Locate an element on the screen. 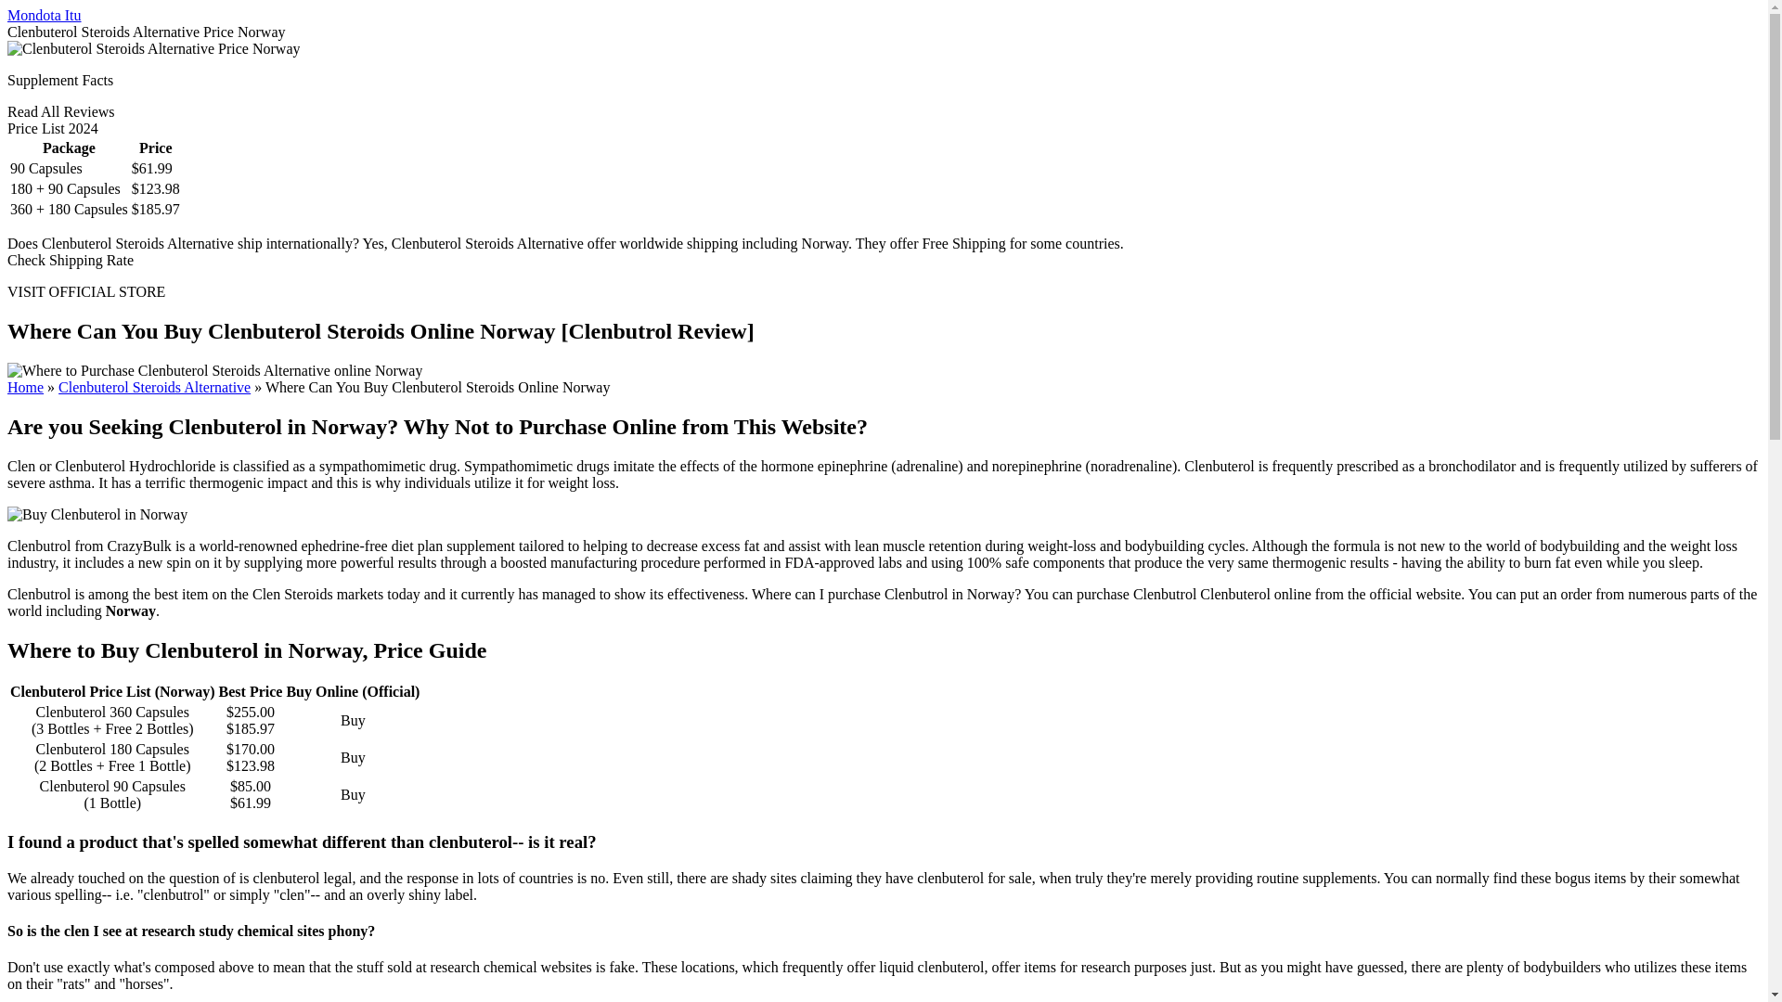 Image resolution: width=1782 pixels, height=1002 pixels. Buy Clenbuterol in Norway is located at coordinates (97, 514).